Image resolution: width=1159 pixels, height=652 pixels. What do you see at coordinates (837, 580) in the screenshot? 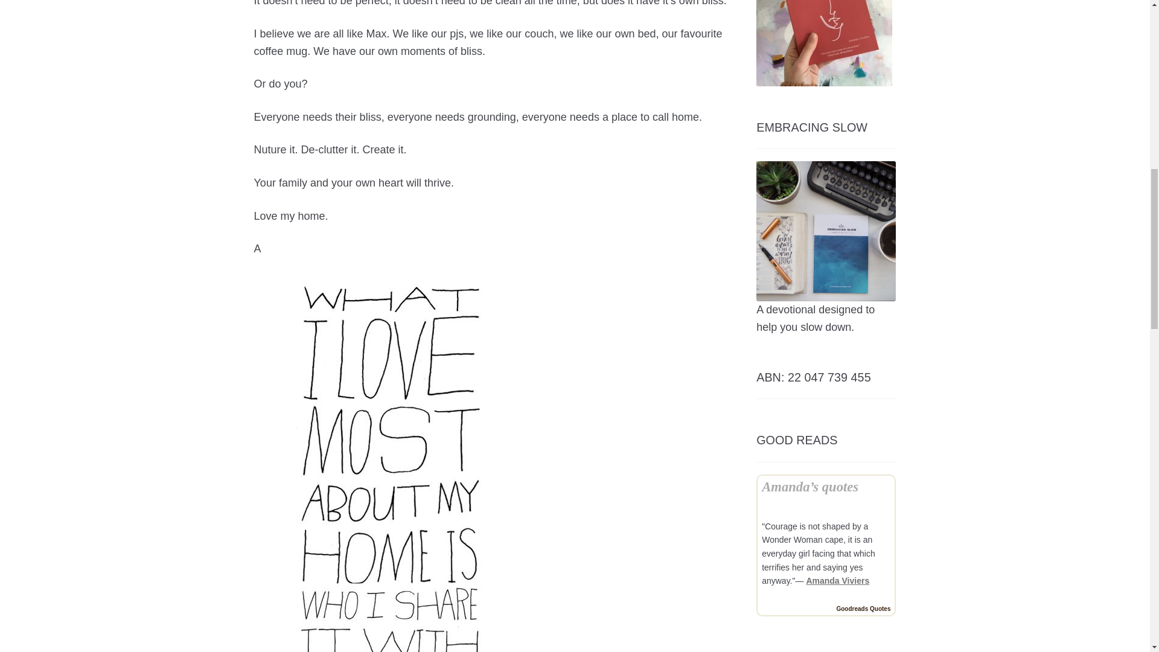
I see `Amanda Viviers quotes` at bounding box center [837, 580].